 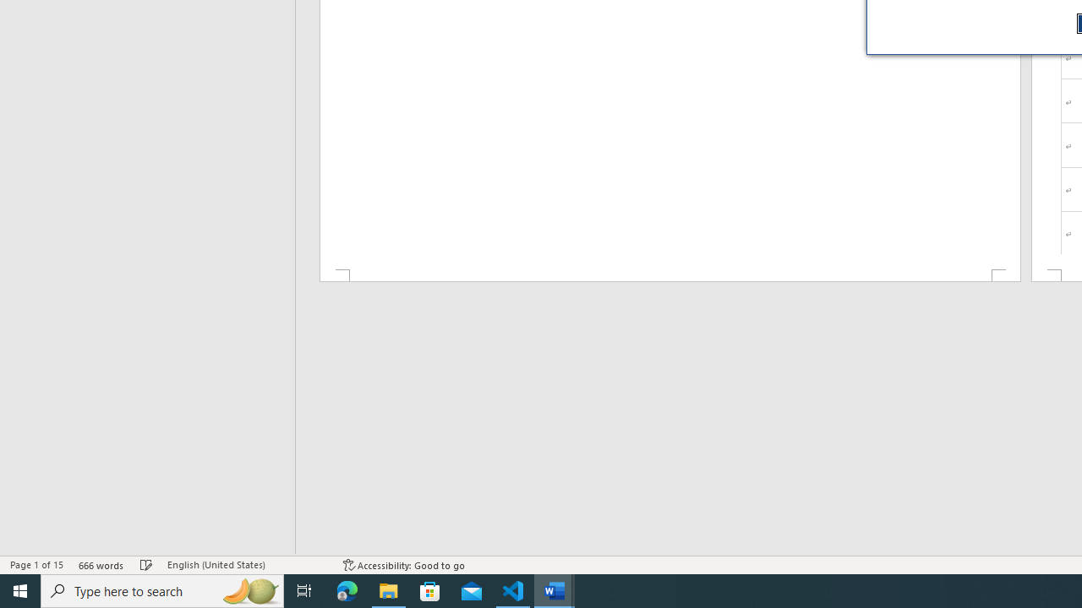 What do you see at coordinates (404, 564) in the screenshot?
I see `Accessibility Checker Accessibility: Good to go` at bounding box center [404, 564].